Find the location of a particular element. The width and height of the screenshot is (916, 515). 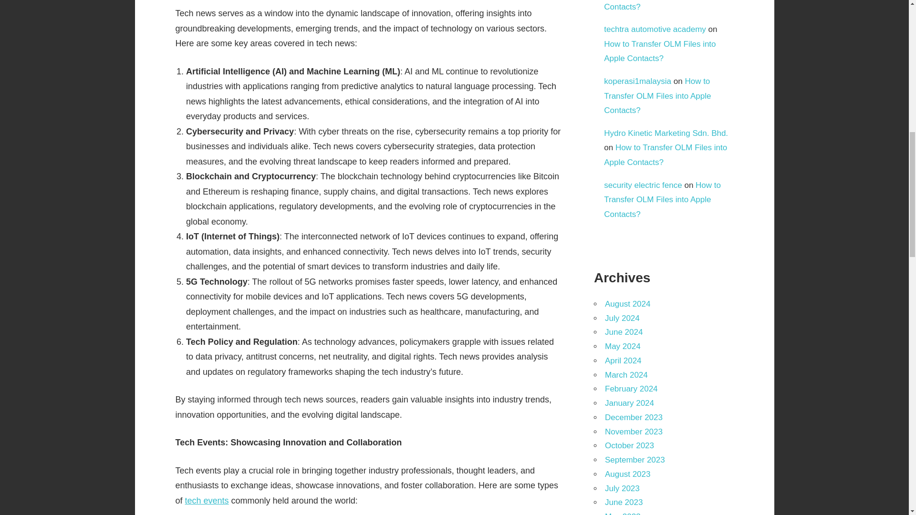

June 2024 is located at coordinates (624, 332).